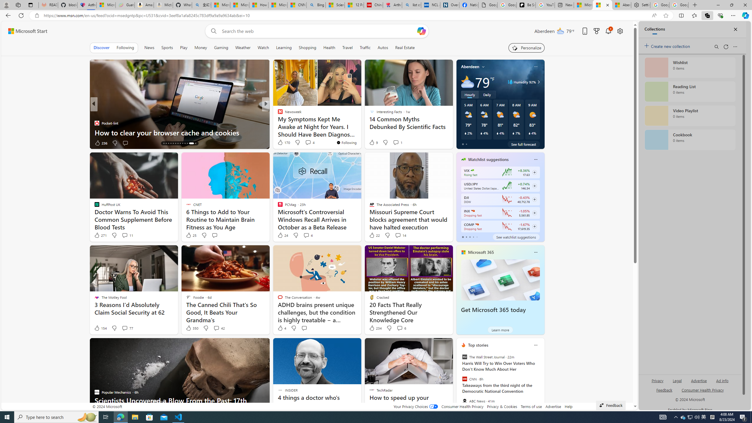 The width and height of the screenshot is (752, 423). Describe the element at coordinates (319, 31) in the screenshot. I see `Enter your search term` at that location.